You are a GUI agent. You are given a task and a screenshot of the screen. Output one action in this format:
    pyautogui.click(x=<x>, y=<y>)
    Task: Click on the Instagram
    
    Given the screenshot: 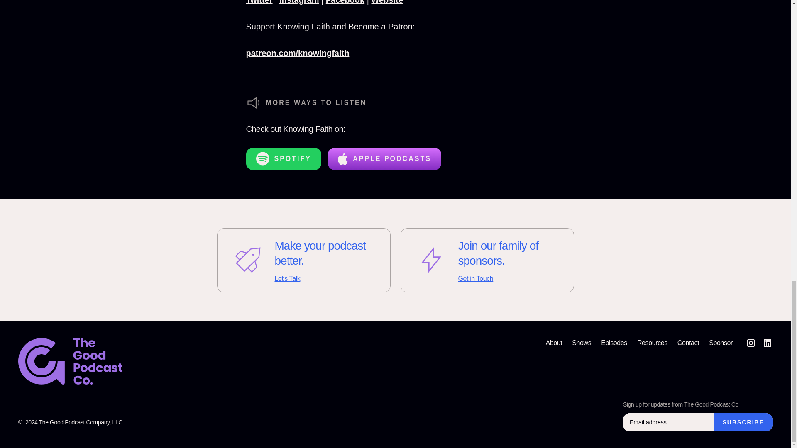 What is the action you would take?
    pyautogui.click(x=303, y=260)
    